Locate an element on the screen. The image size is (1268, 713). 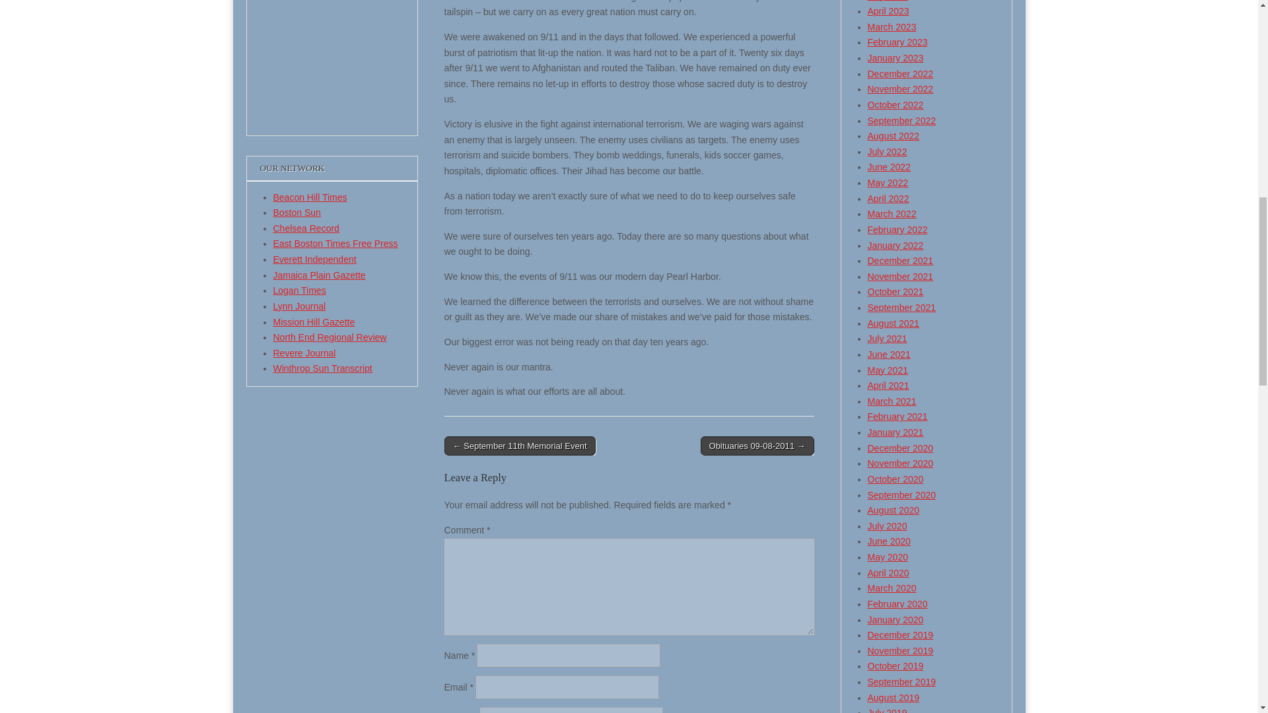
Boston Sun is located at coordinates (297, 213).